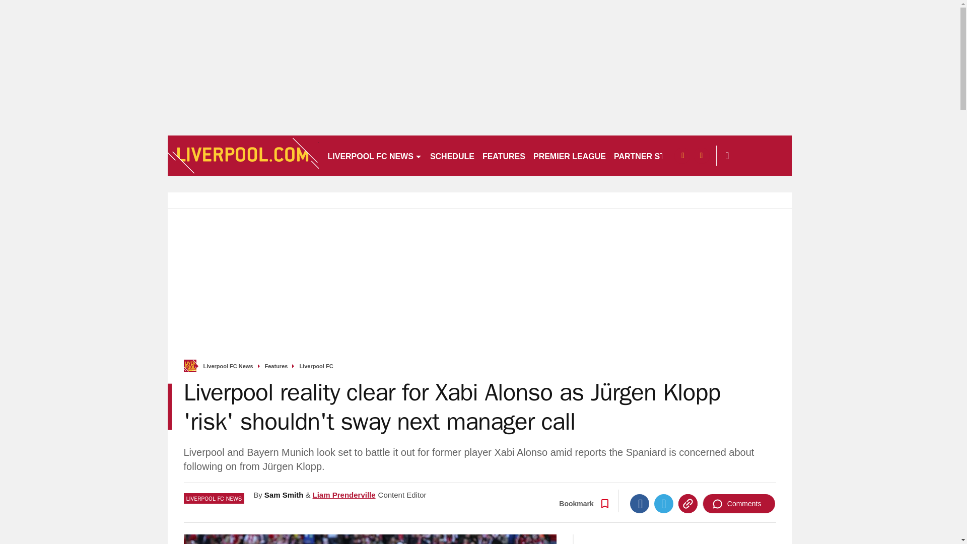  Describe the element at coordinates (664, 504) in the screenshot. I see `Twitter` at that location.